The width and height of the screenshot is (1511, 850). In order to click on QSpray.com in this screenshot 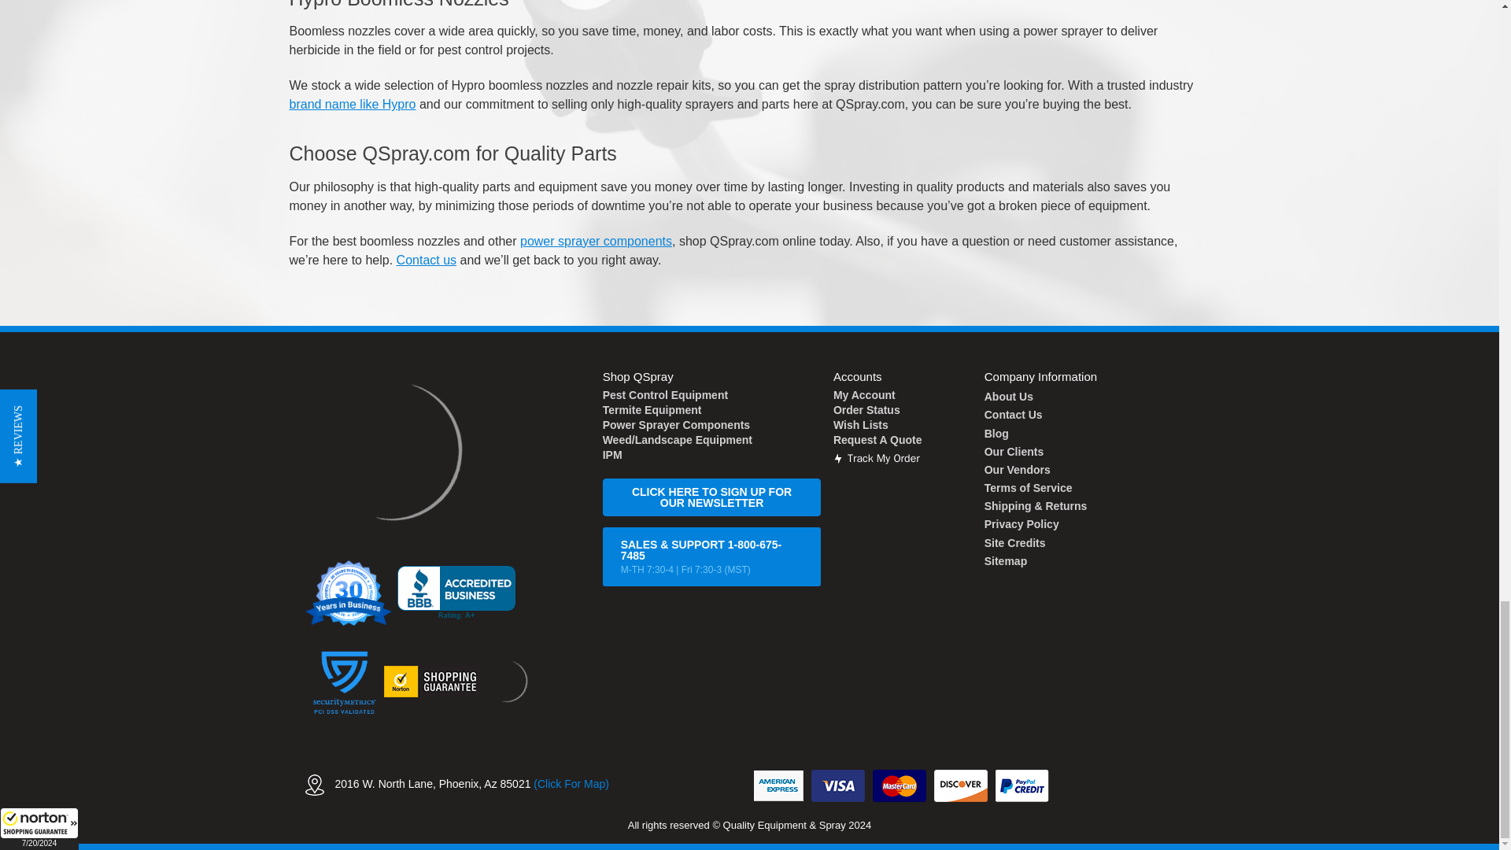, I will do `click(390, 450)`.